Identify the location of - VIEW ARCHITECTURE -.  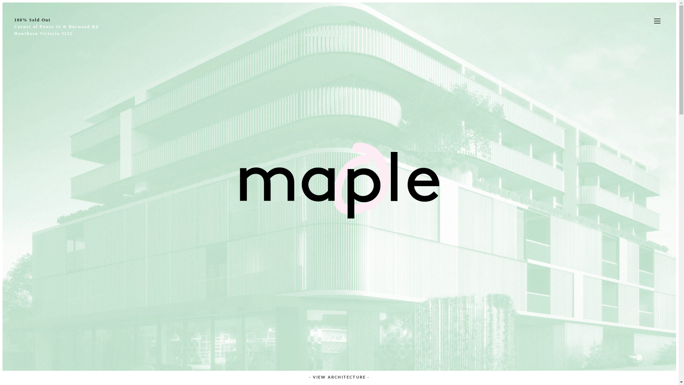
(339, 377).